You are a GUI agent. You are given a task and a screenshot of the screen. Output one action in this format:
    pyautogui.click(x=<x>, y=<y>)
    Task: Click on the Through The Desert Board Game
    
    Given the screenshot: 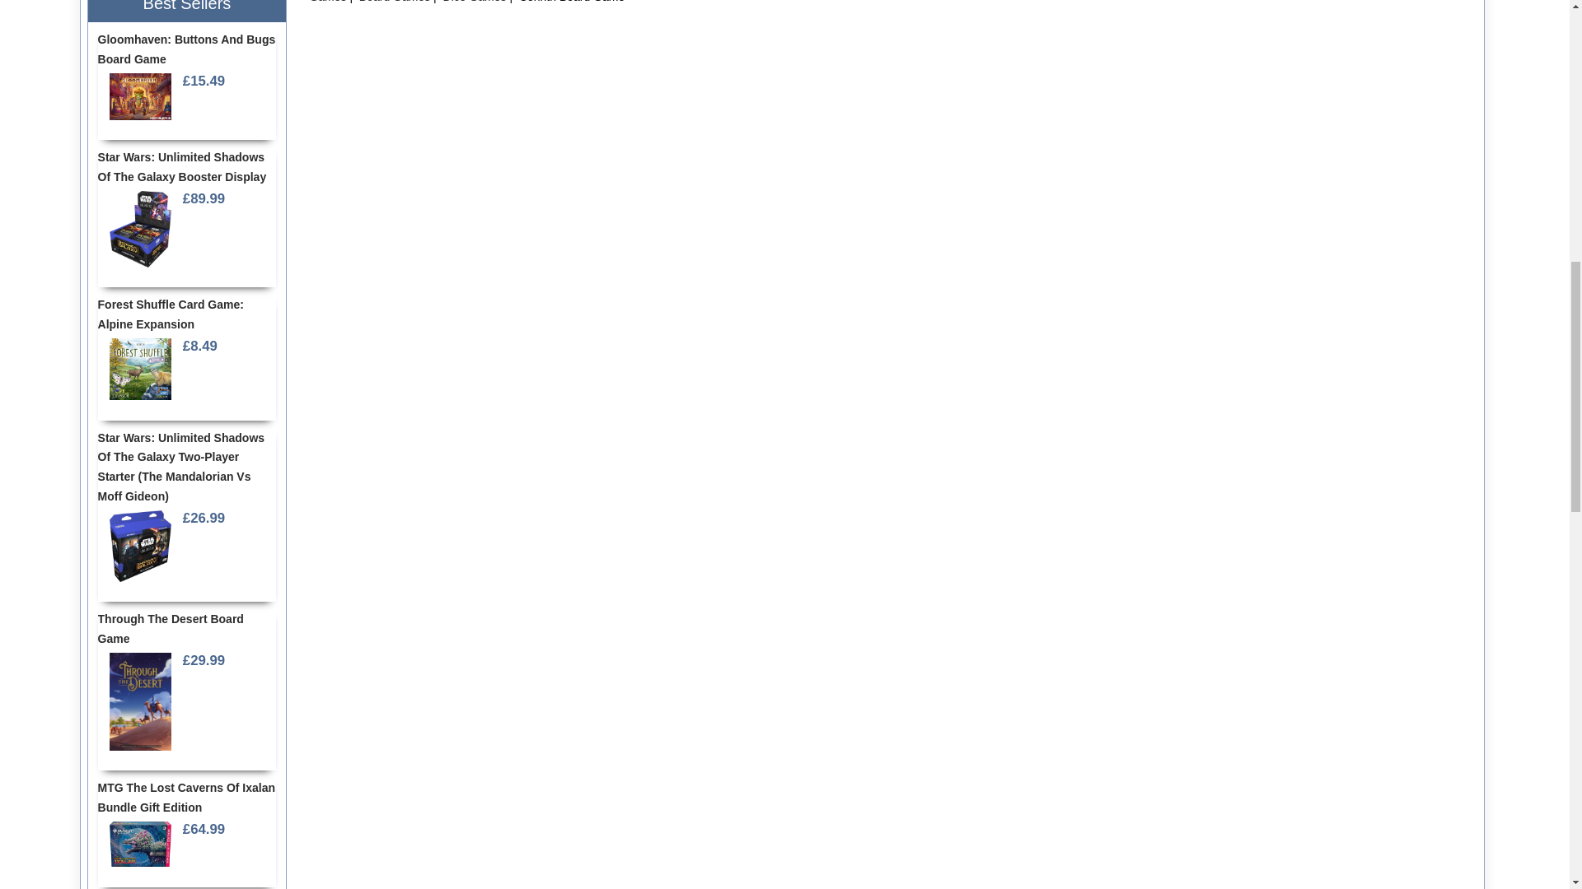 What is the action you would take?
    pyautogui.click(x=140, y=701)
    